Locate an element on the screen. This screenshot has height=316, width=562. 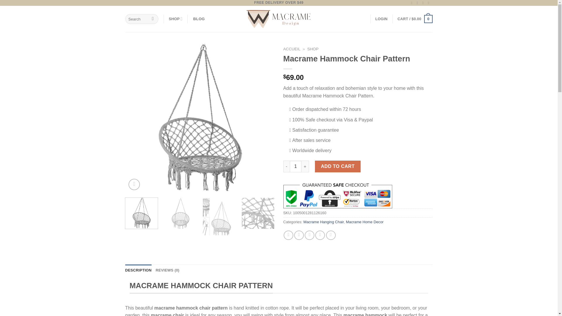
Macrame-Design.com - Macrame-Design.com is located at coordinates (279, 19).